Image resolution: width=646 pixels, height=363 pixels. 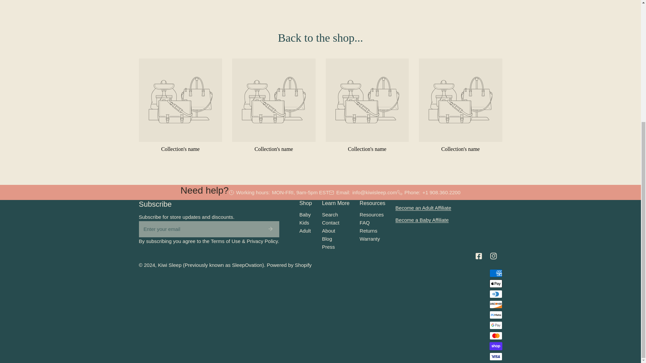 I want to click on Contact, so click(x=330, y=223).